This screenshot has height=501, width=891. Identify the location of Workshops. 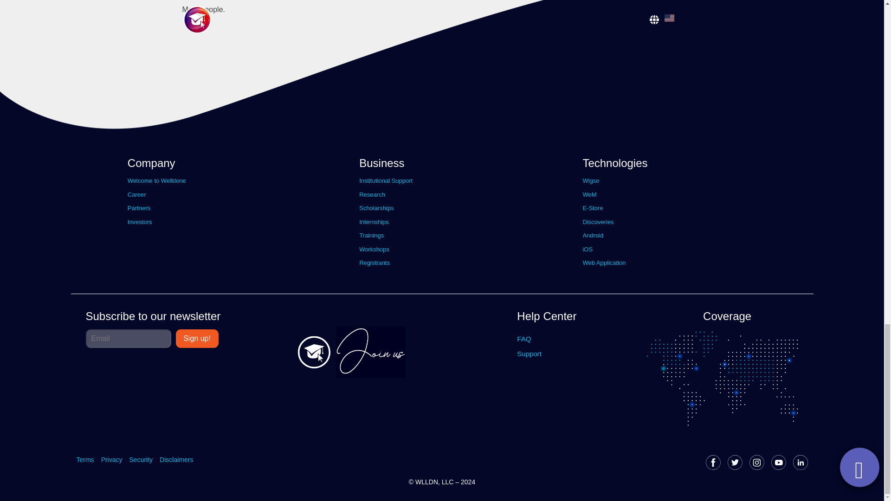
(374, 249).